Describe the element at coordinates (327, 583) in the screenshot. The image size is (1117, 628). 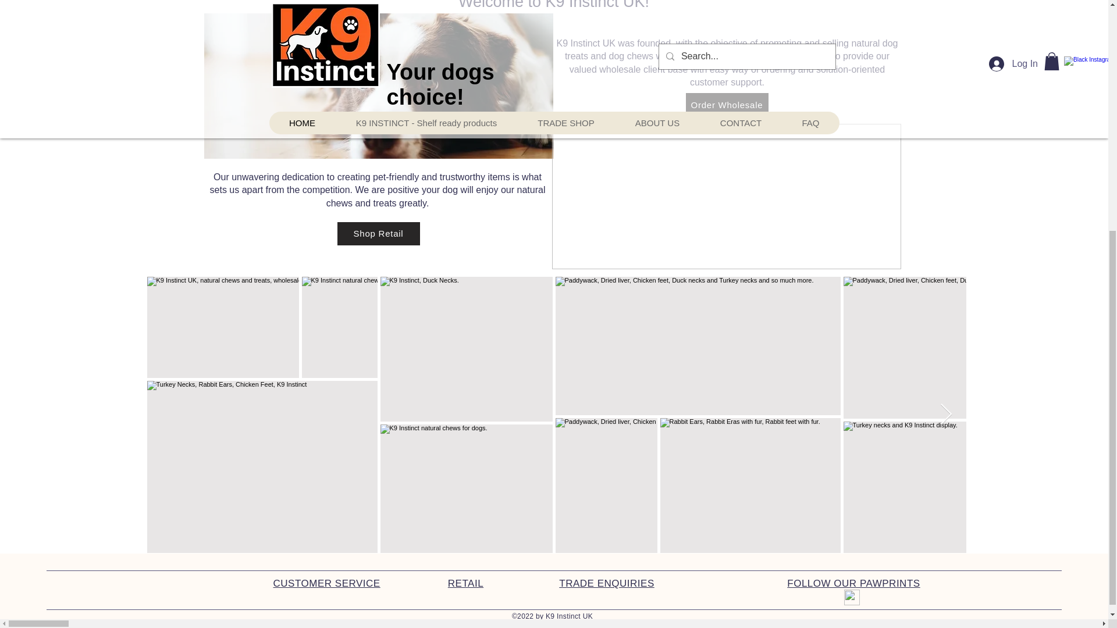
I see `CUSTOMER SERVICE` at that location.